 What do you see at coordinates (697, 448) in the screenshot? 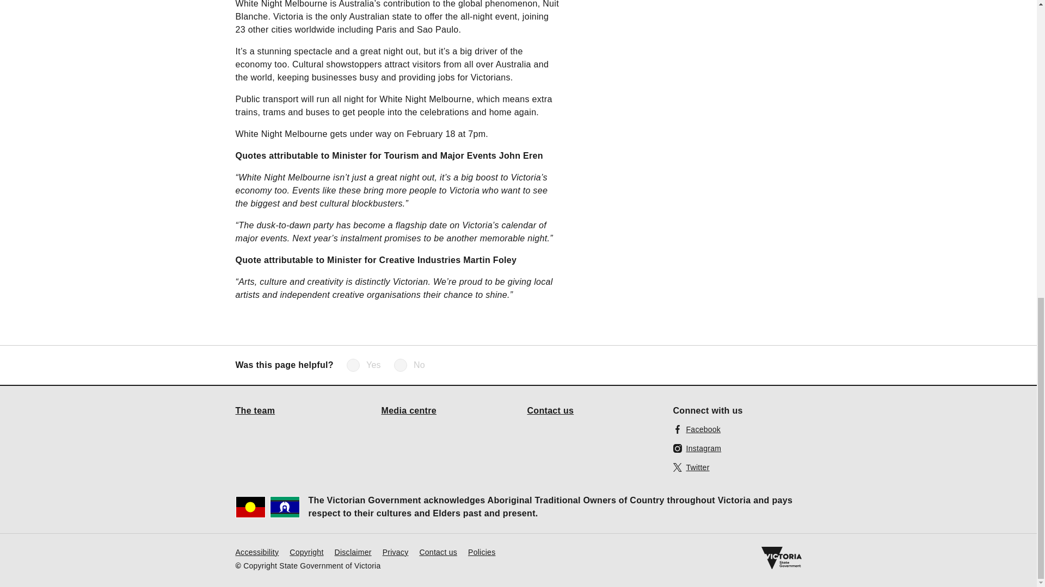
I see `Instagram` at bounding box center [697, 448].